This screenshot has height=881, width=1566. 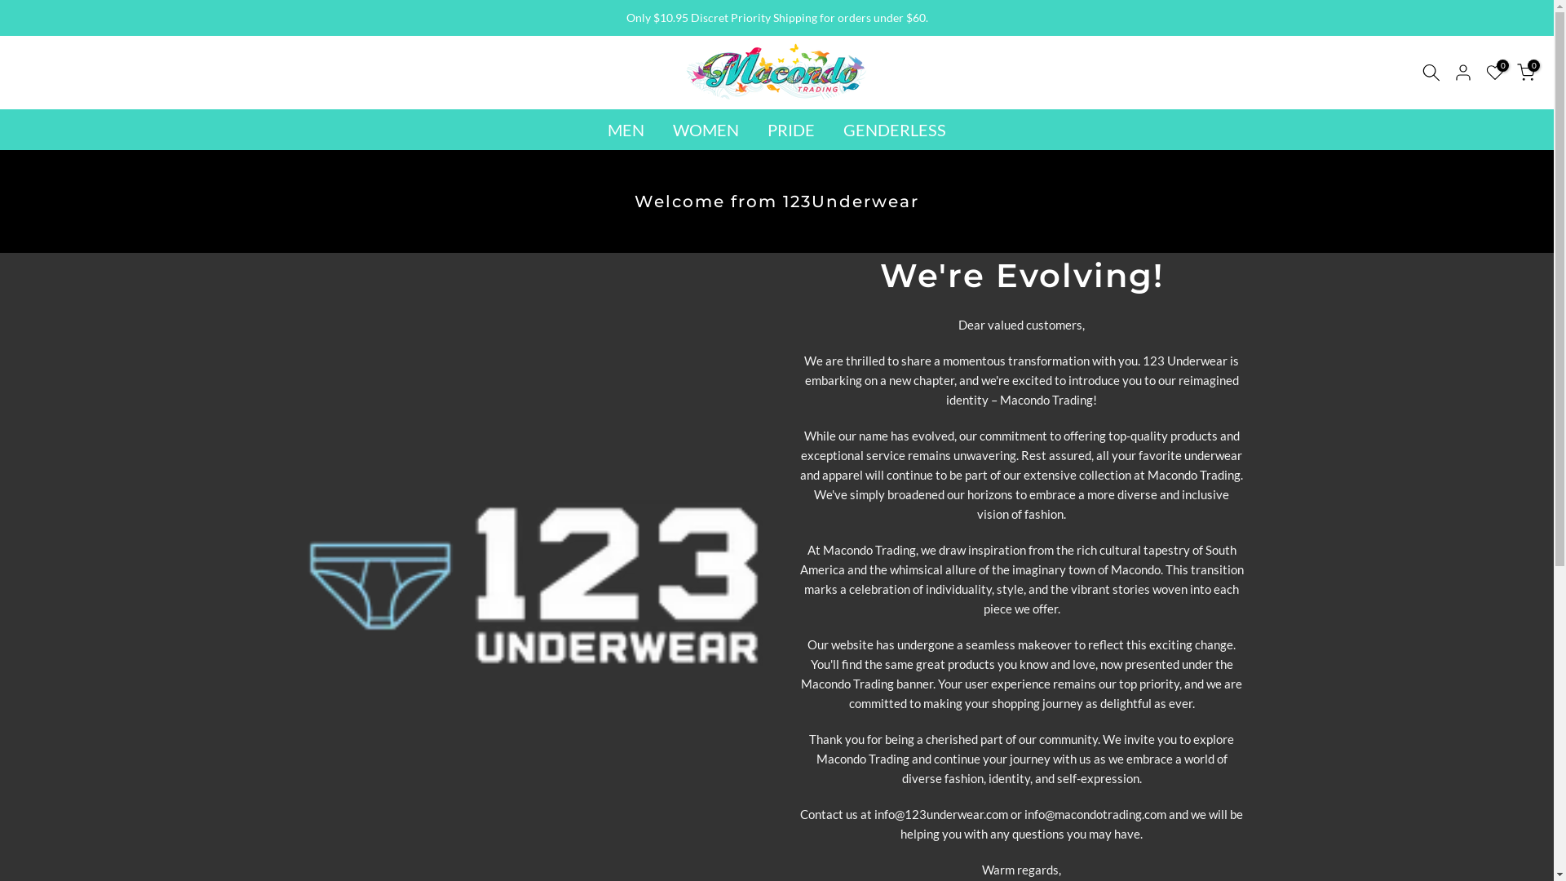 I want to click on WOMEN, so click(x=706, y=130).